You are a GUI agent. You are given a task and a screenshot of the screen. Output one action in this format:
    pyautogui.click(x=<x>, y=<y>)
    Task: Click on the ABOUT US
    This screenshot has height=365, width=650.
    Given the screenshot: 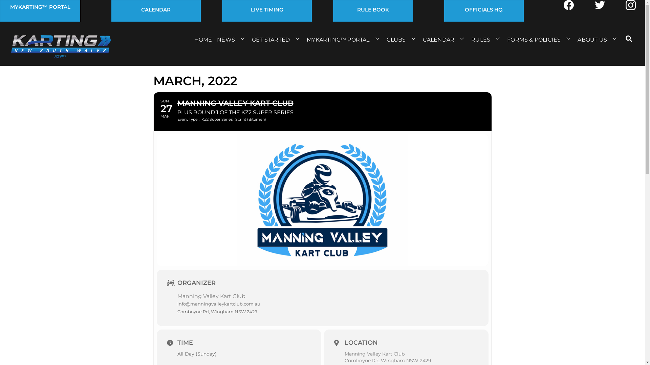 What is the action you would take?
    pyautogui.click(x=599, y=38)
    